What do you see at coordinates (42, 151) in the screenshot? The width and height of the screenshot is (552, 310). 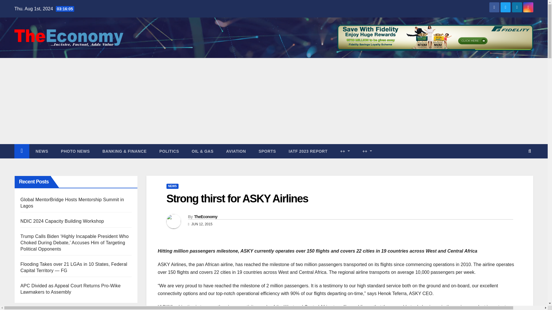 I see `NEWS` at bounding box center [42, 151].